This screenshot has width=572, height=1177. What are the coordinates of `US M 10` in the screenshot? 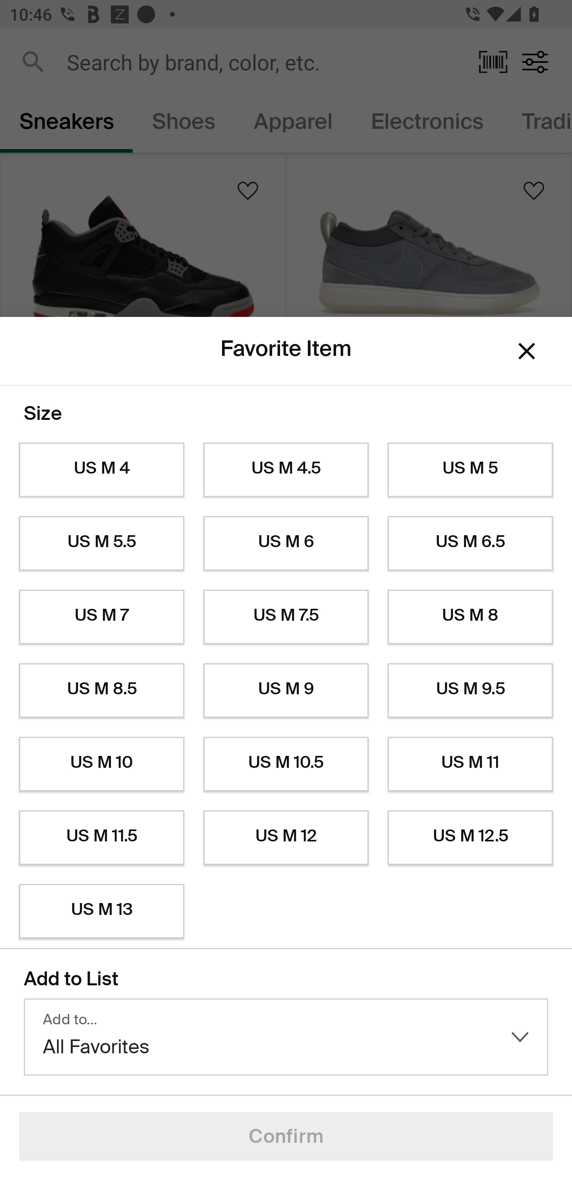 It's located at (101, 764).